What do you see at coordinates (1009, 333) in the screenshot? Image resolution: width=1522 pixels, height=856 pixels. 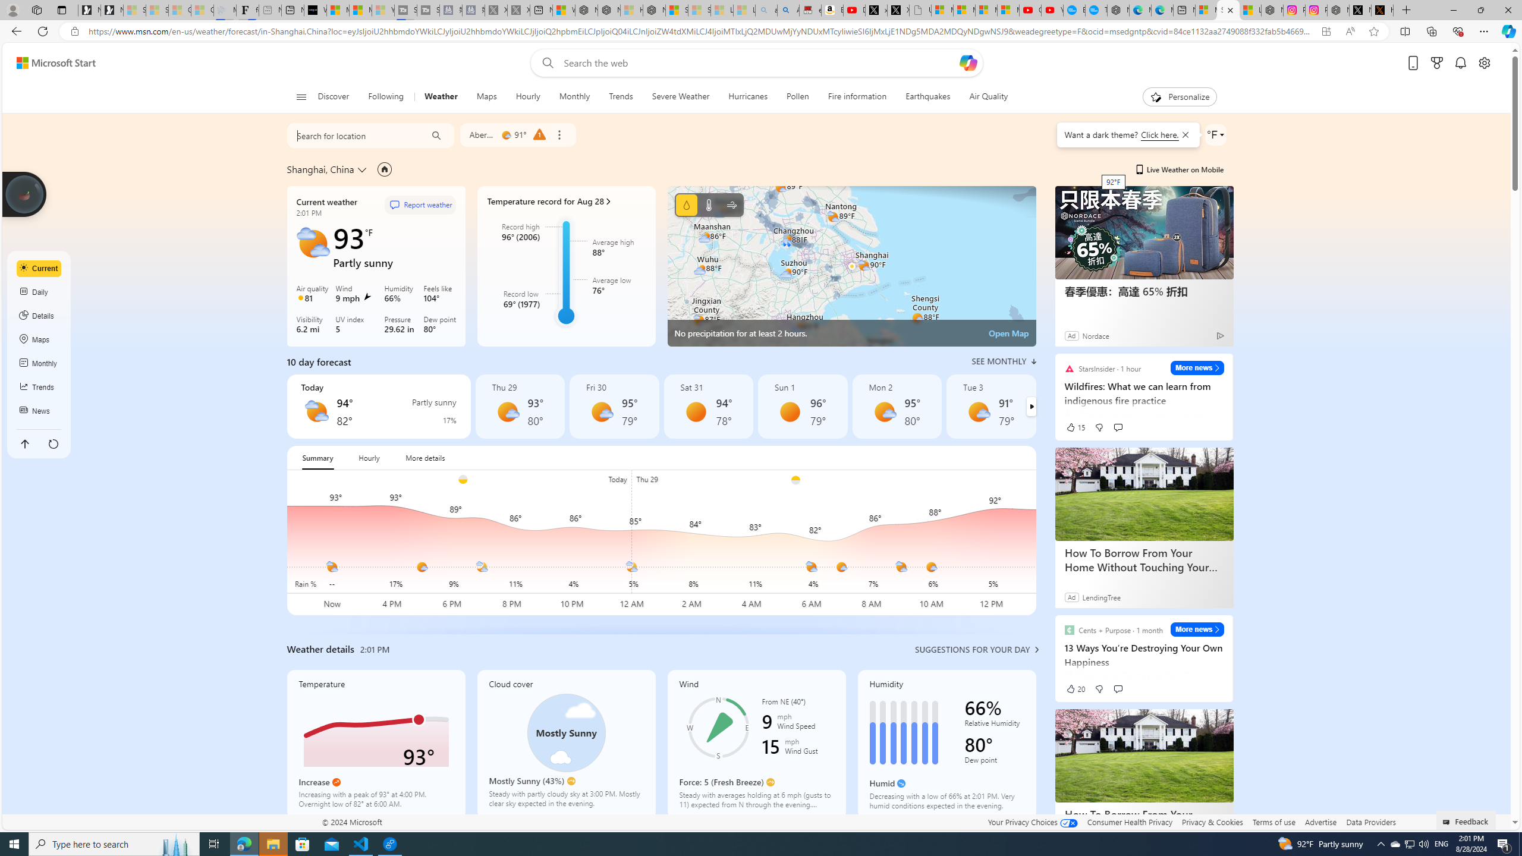 I see `Open Map` at bounding box center [1009, 333].